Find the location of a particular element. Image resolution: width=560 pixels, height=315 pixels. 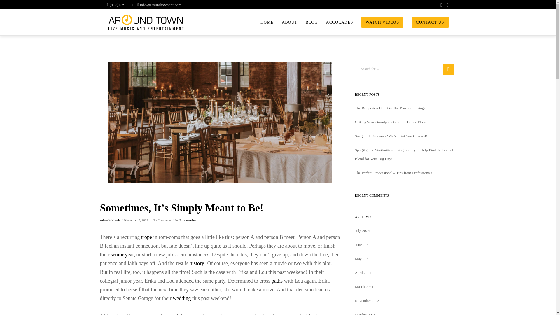

senior year is located at coordinates (122, 254).